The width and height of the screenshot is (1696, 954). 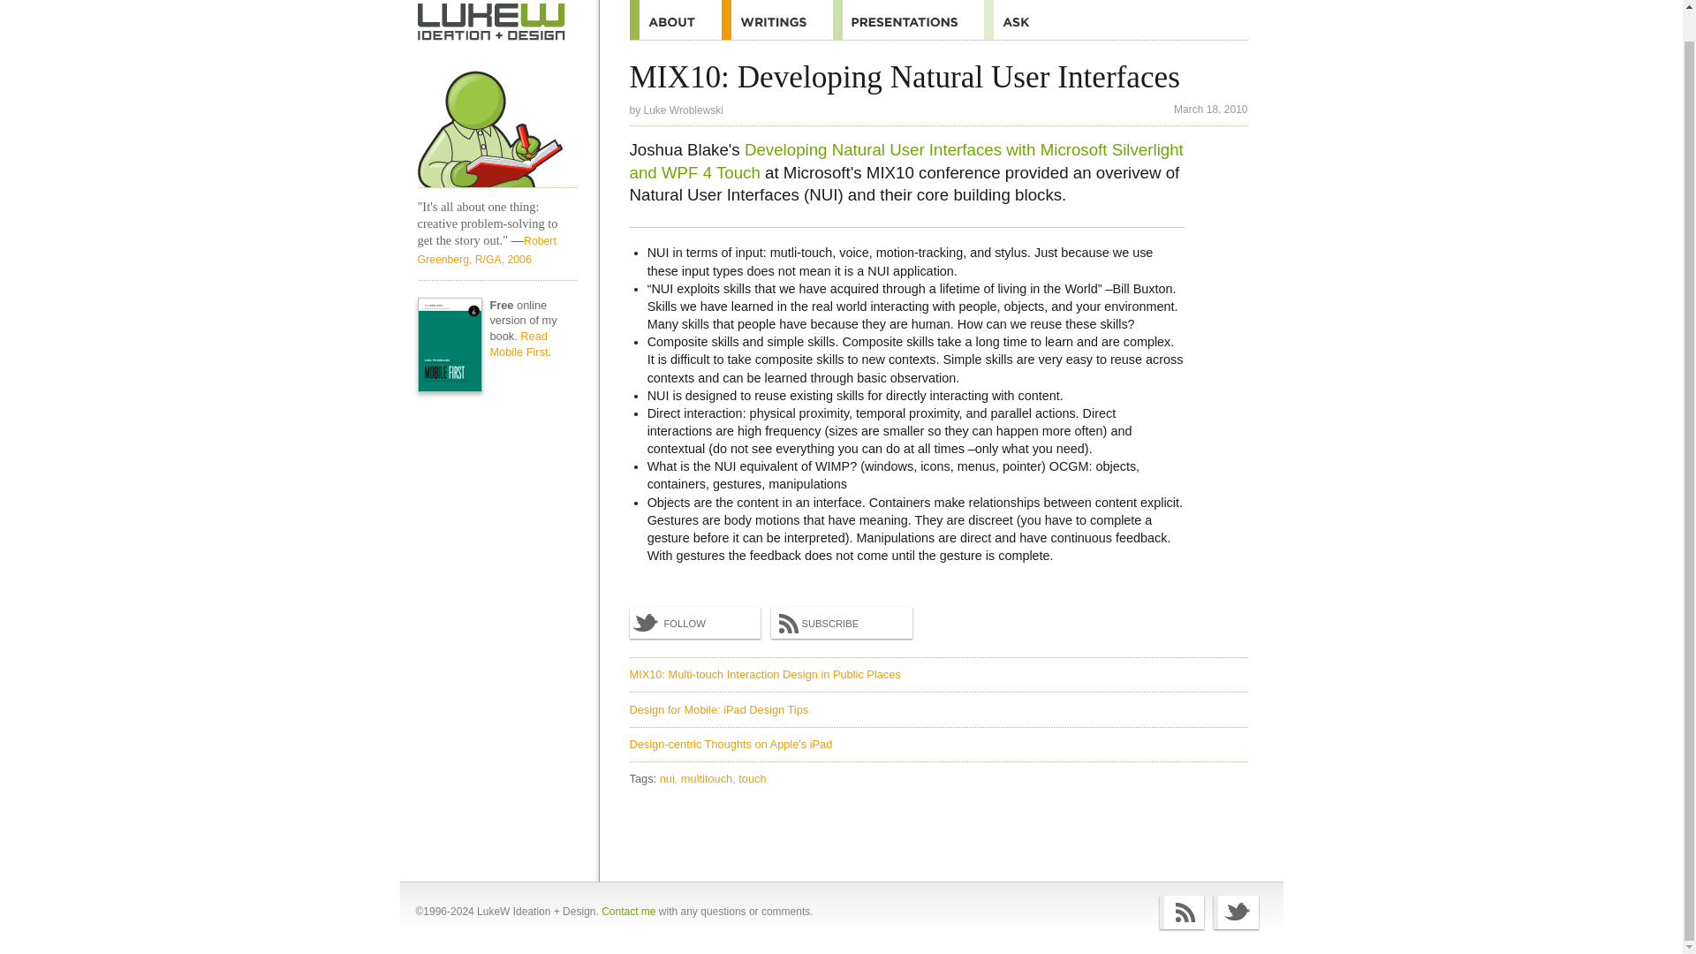 I want to click on About, so click(x=675, y=19).